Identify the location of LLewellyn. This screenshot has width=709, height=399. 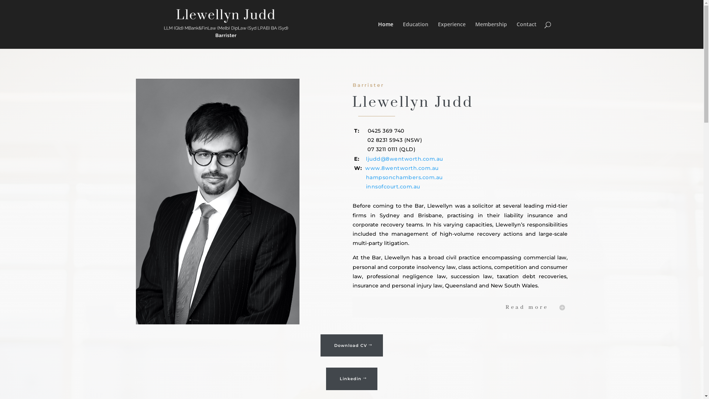
(218, 202).